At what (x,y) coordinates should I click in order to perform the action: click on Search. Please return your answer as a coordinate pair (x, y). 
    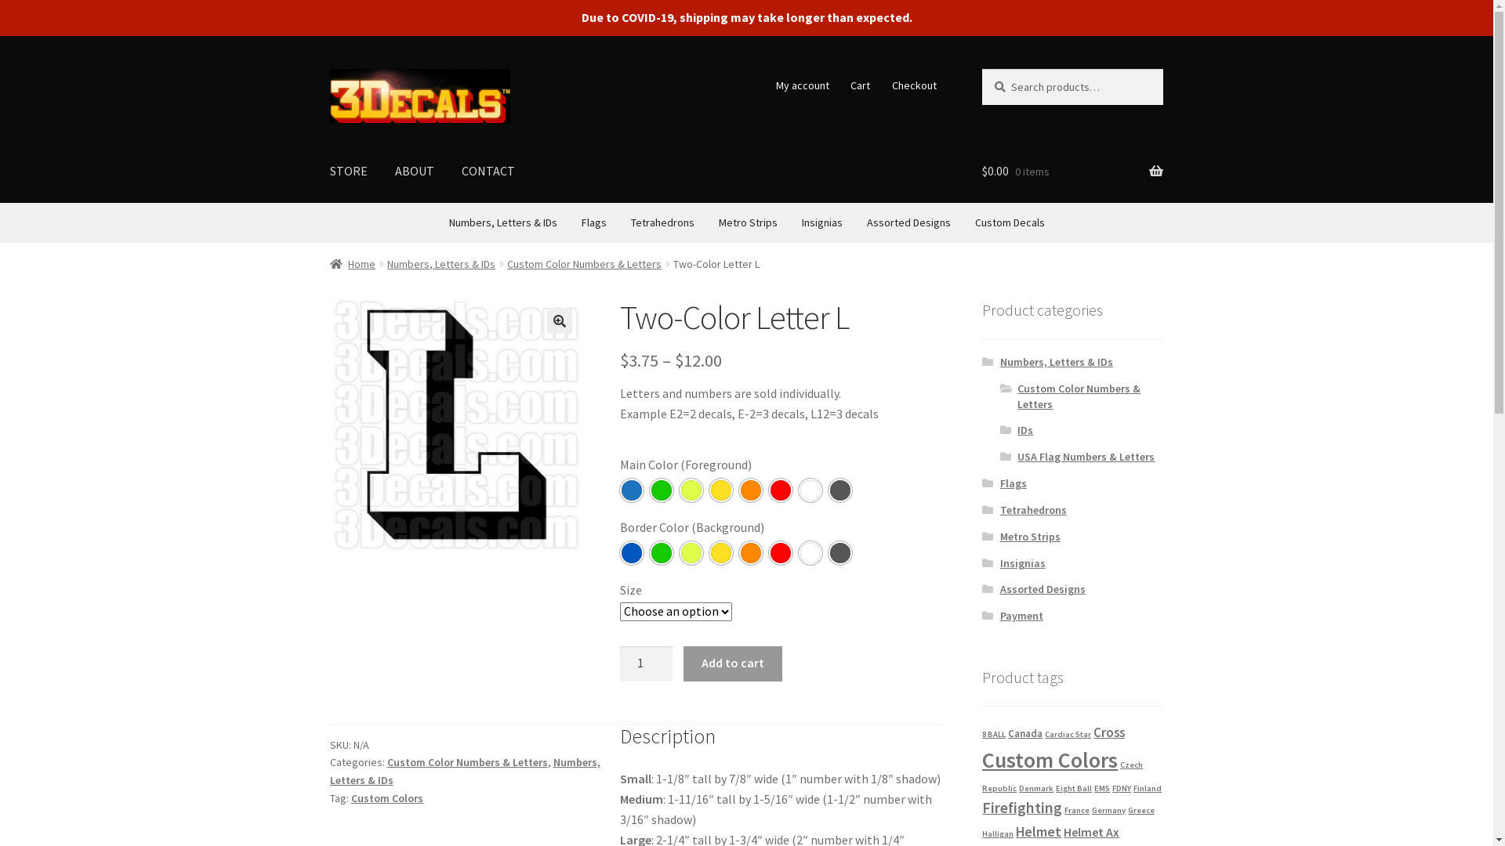
    Looking at the image, I should click on (981, 69).